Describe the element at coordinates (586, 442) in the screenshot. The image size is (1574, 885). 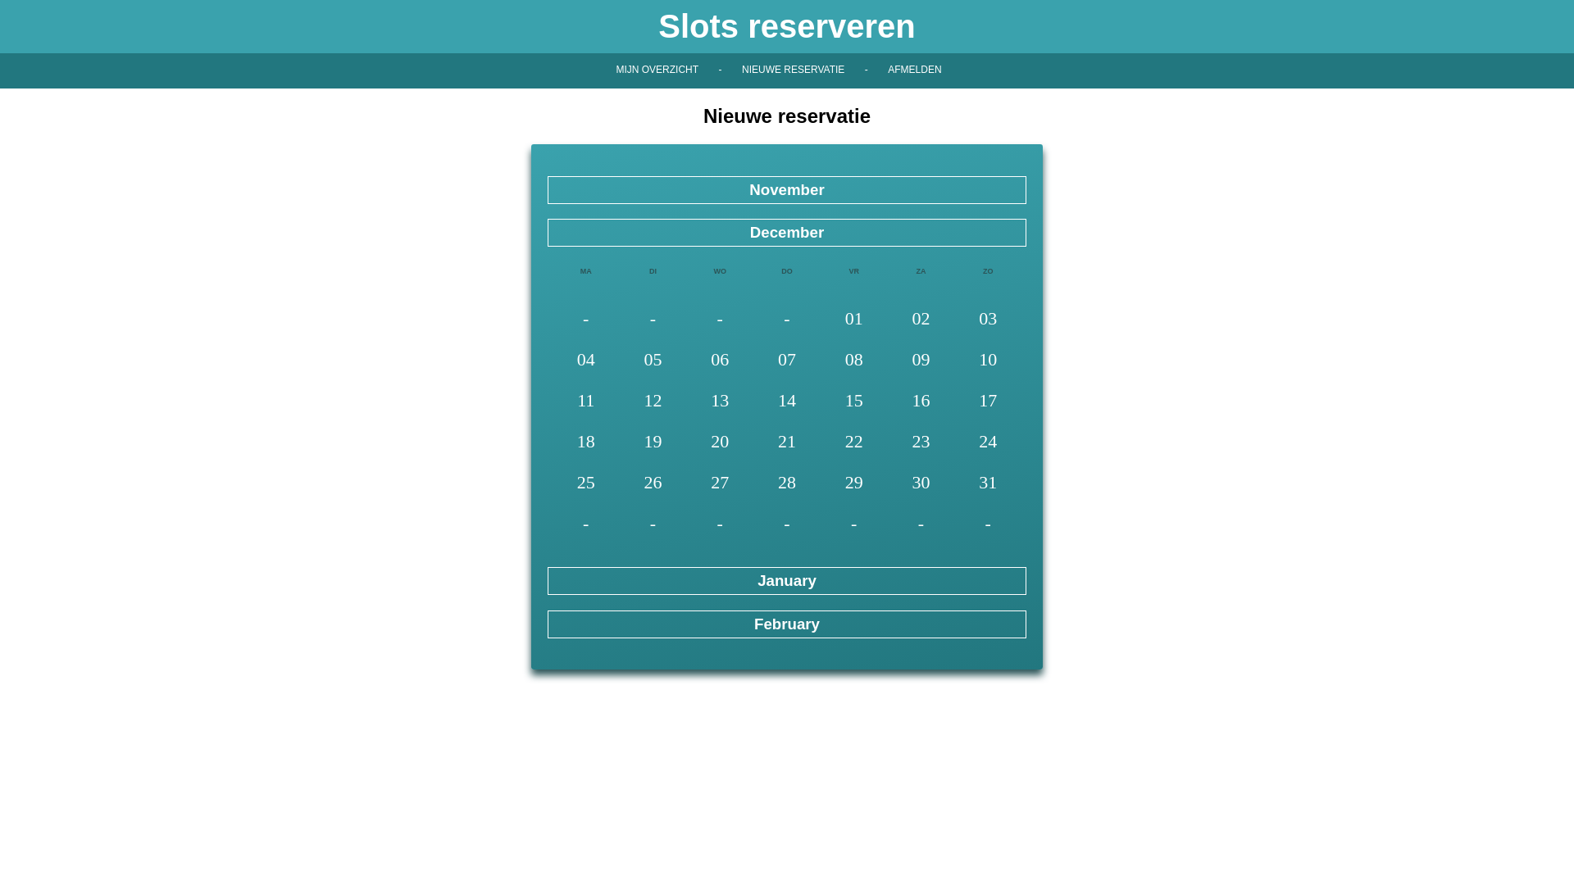
I see `18` at that location.